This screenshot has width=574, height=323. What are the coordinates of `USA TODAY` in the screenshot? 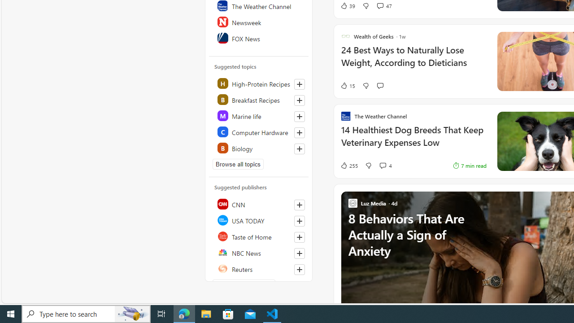 It's located at (259, 220).